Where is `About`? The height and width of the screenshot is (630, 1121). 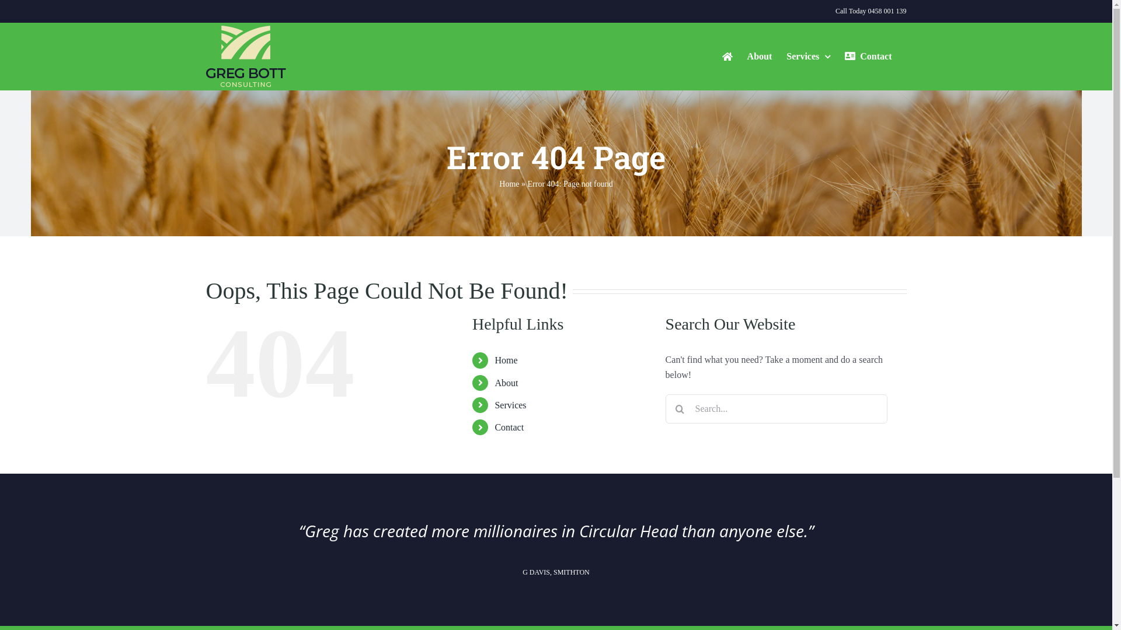 About is located at coordinates (506, 383).